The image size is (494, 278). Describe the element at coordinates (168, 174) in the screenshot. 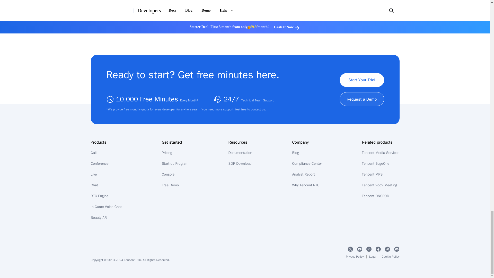

I see `Console` at that location.